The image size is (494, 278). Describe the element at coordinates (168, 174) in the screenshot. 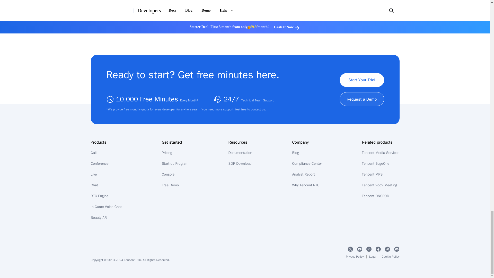

I see `Console` at that location.